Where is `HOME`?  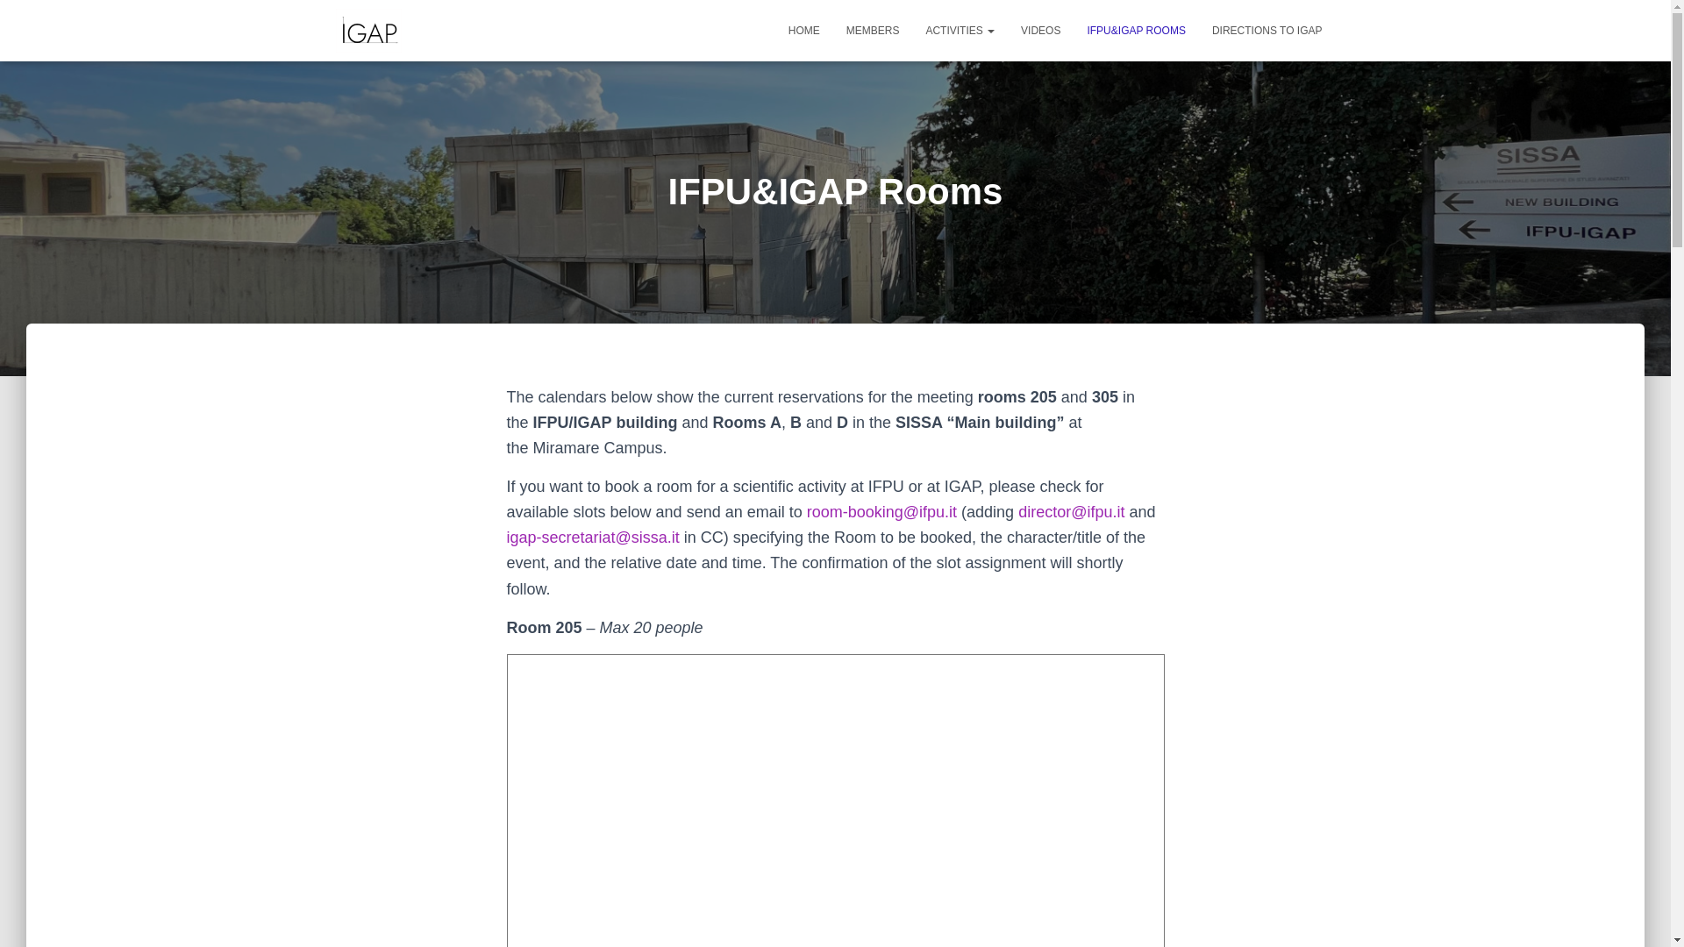
HOME is located at coordinates (803, 30).